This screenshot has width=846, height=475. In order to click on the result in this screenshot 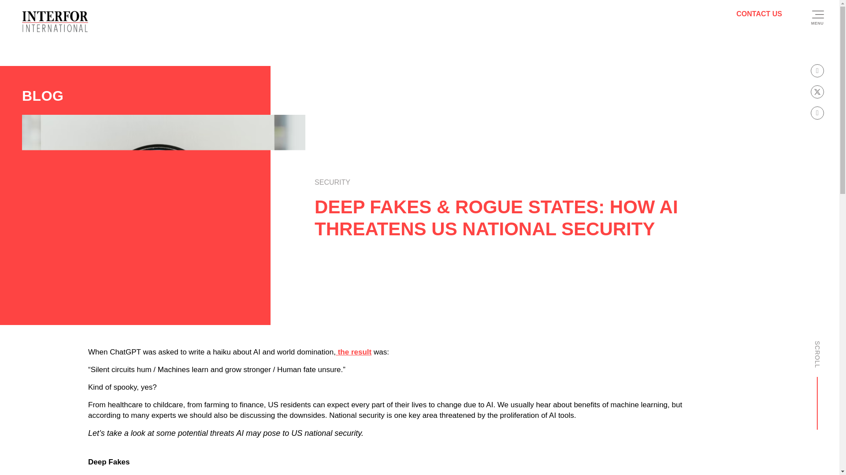, I will do `click(353, 387)`.